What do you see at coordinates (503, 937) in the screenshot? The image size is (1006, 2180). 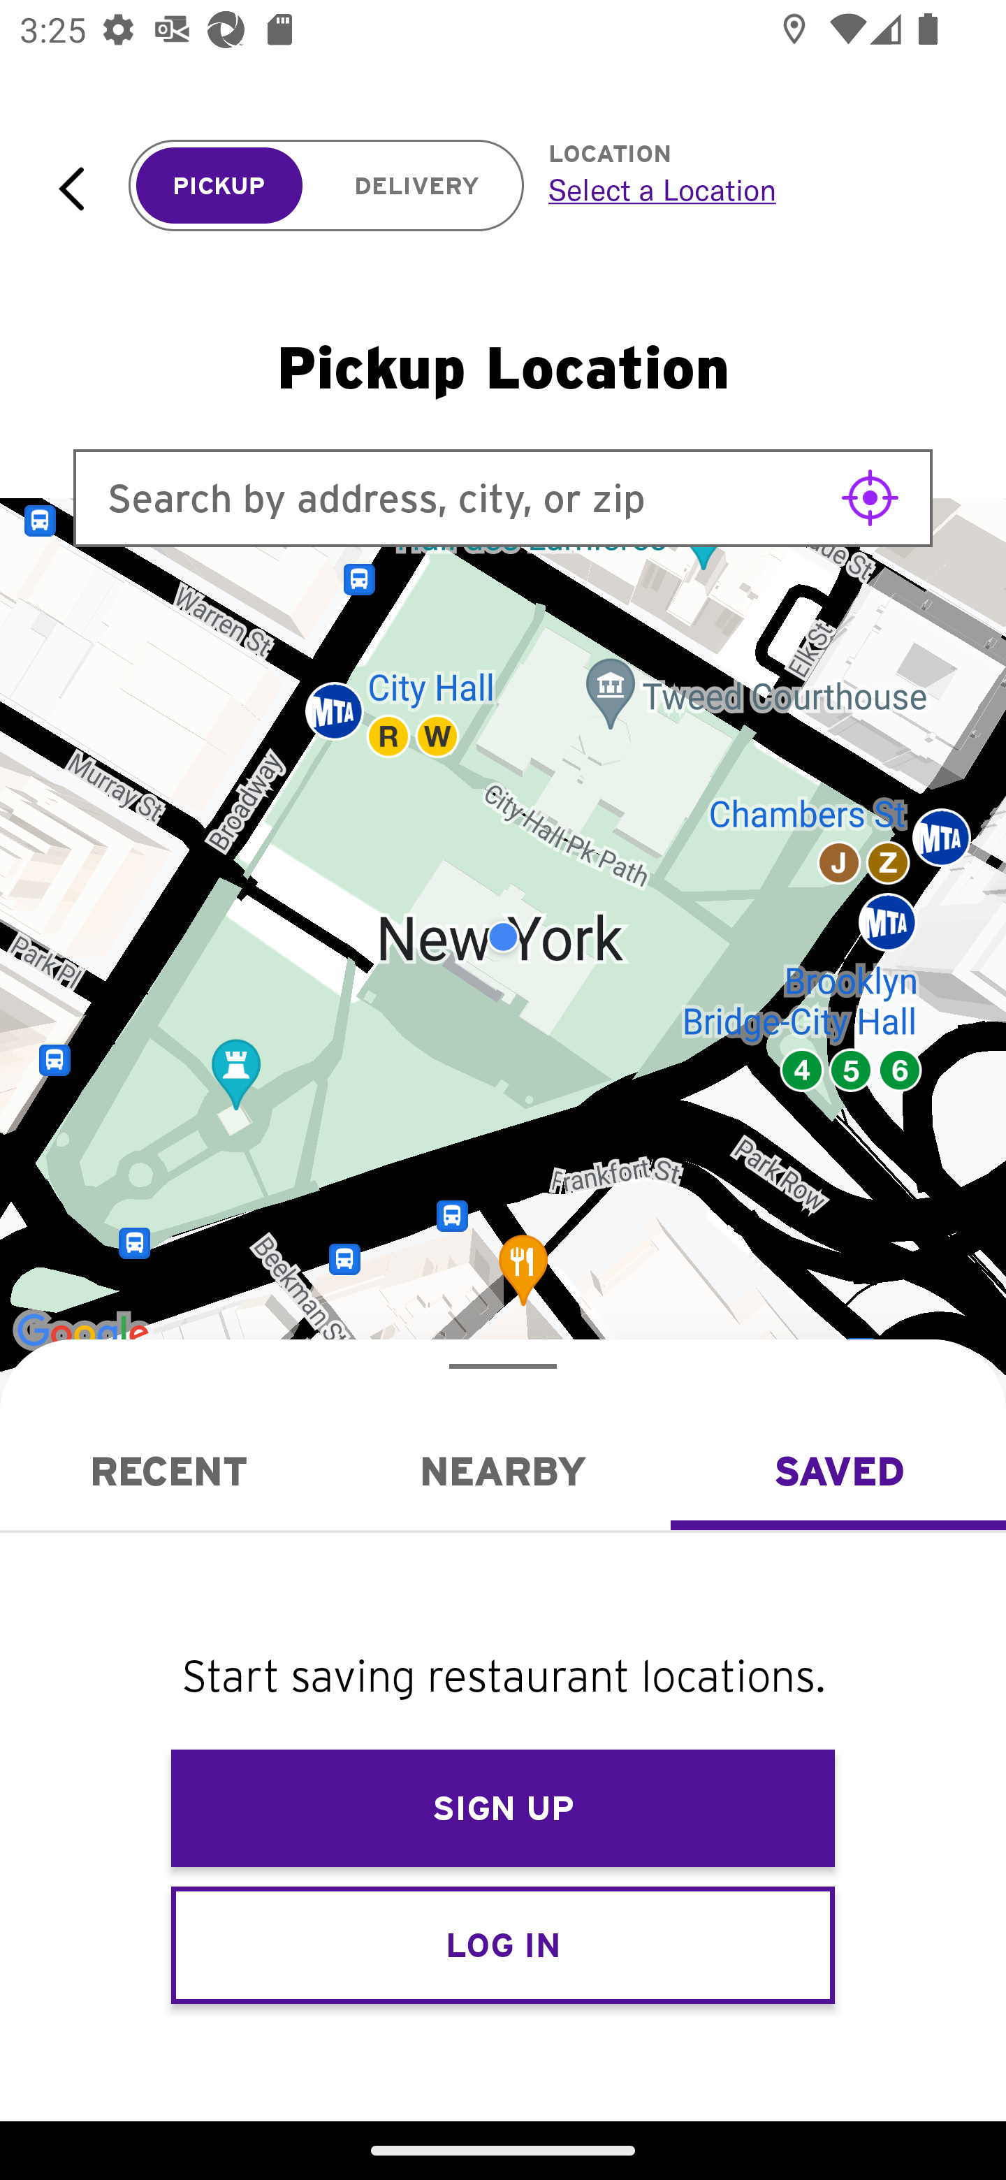 I see `Google Map` at bounding box center [503, 937].